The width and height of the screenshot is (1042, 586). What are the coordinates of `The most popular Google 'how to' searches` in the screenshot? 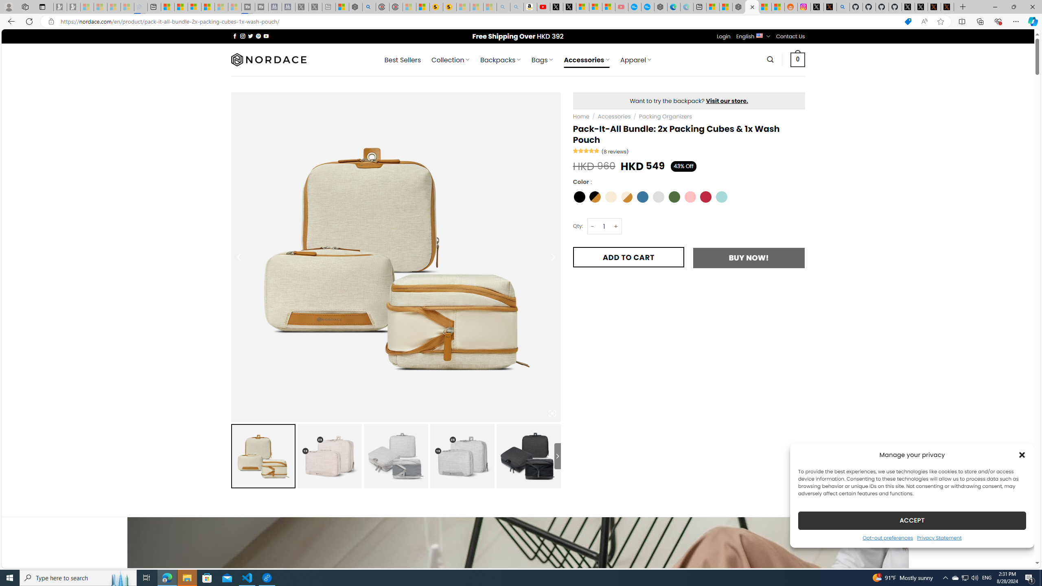 It's located at (647, 7).